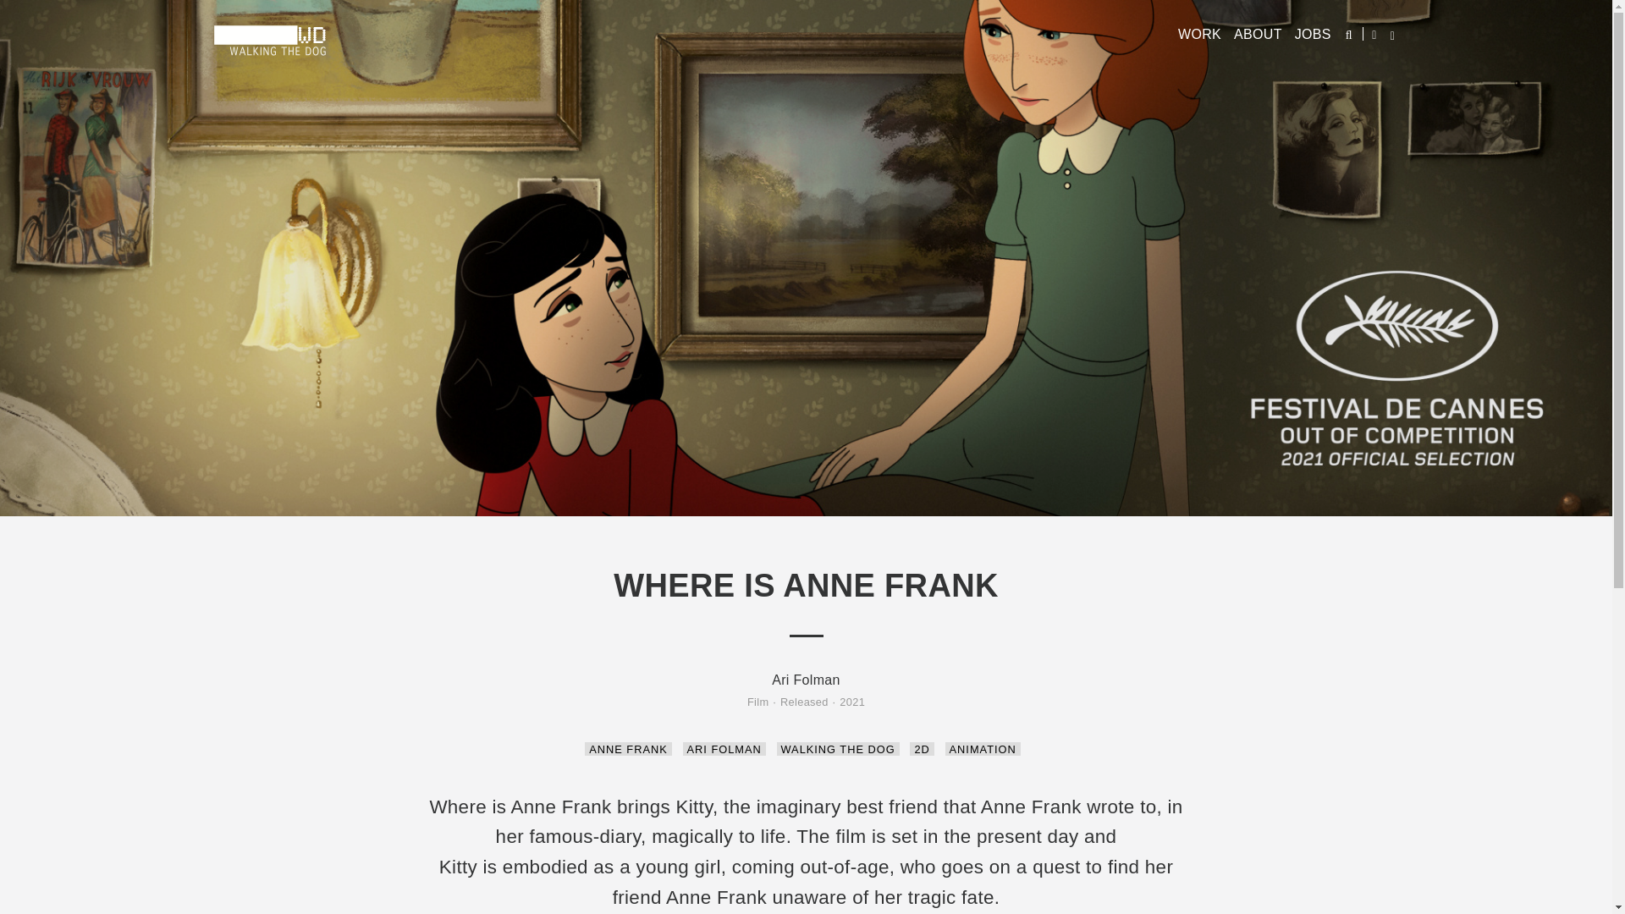  Describe the element at coordinates (724, 748) in the screenshot. I see `ARI FOLMAN` at that location.